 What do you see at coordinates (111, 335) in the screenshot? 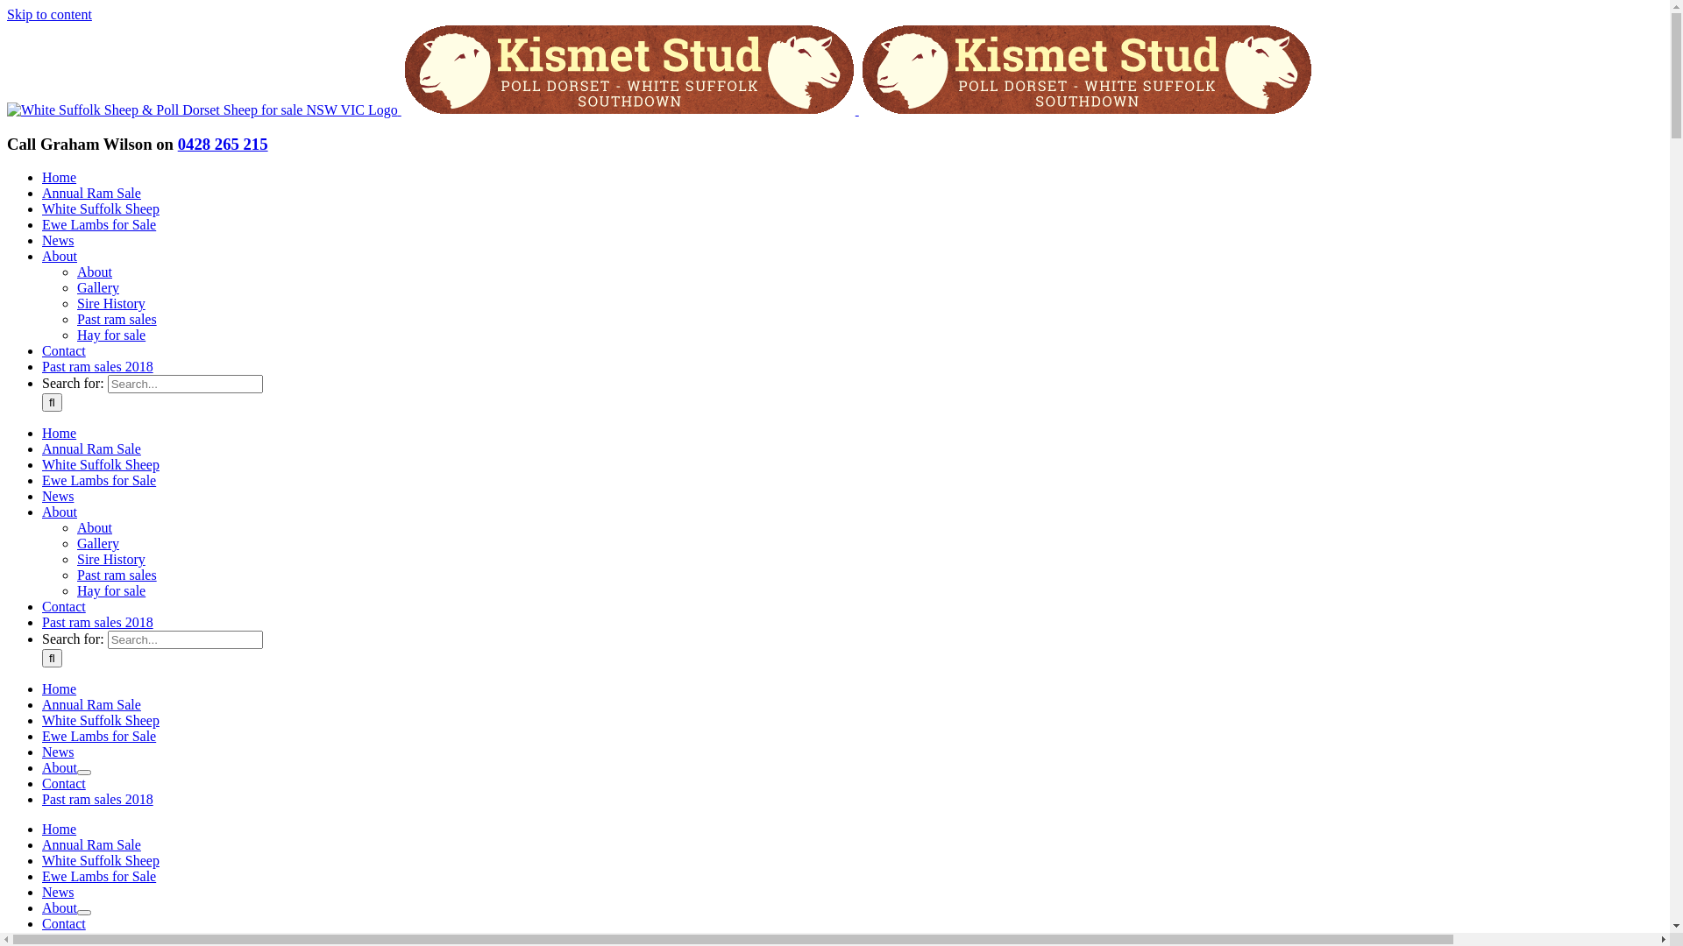
I see `Hay for sale` at bounding box center [111, 335].